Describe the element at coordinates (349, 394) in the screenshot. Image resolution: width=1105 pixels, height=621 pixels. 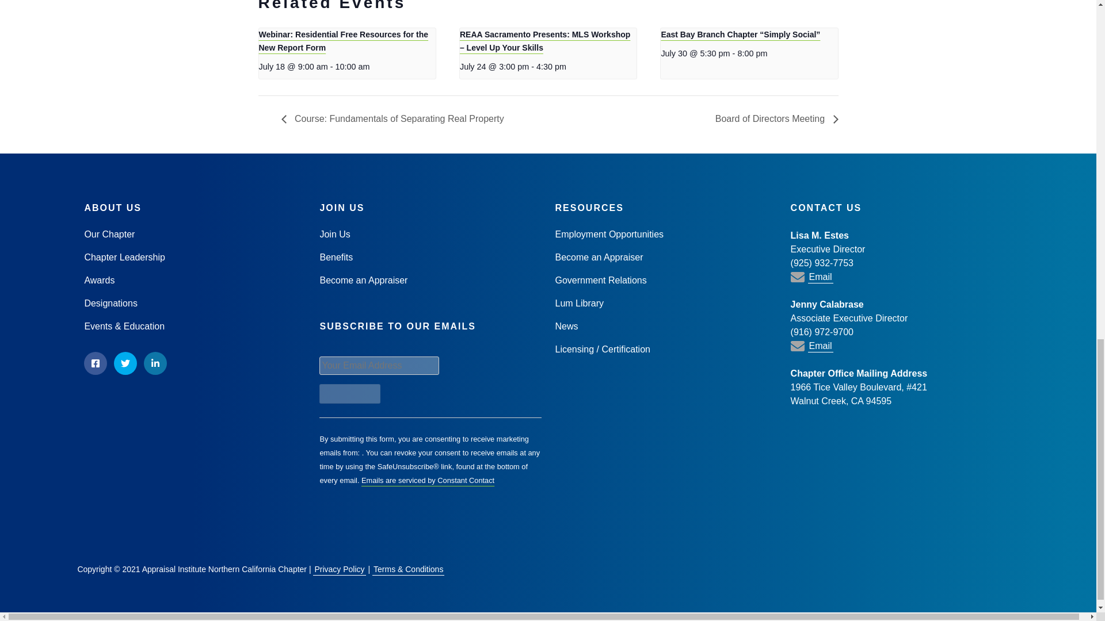
I see `Subscribe` at that location.